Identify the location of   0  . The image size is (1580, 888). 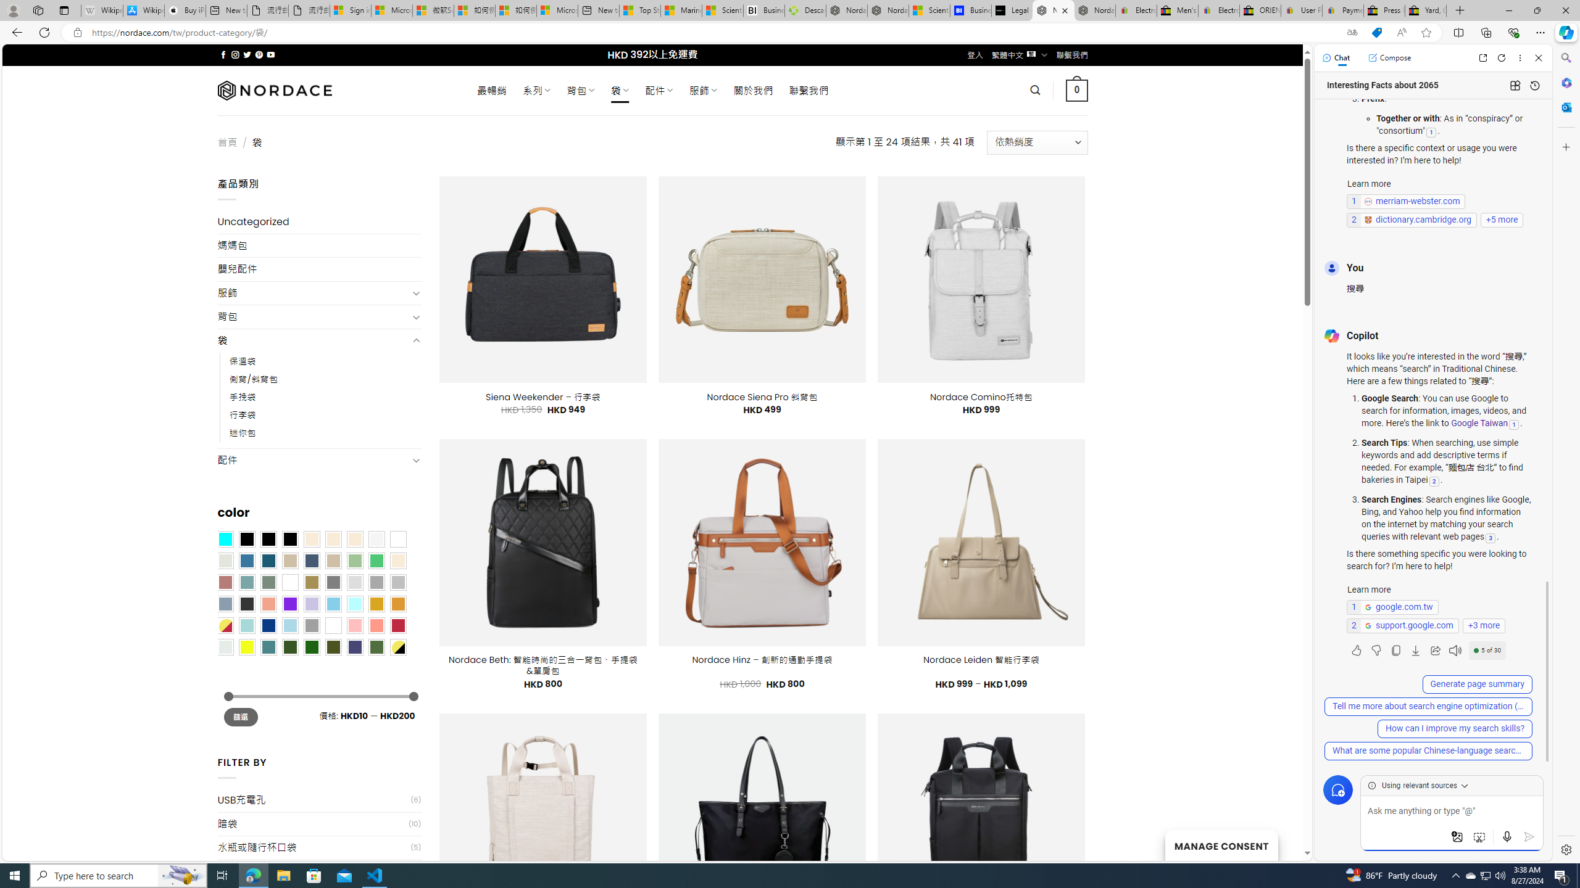
(1078, 90).